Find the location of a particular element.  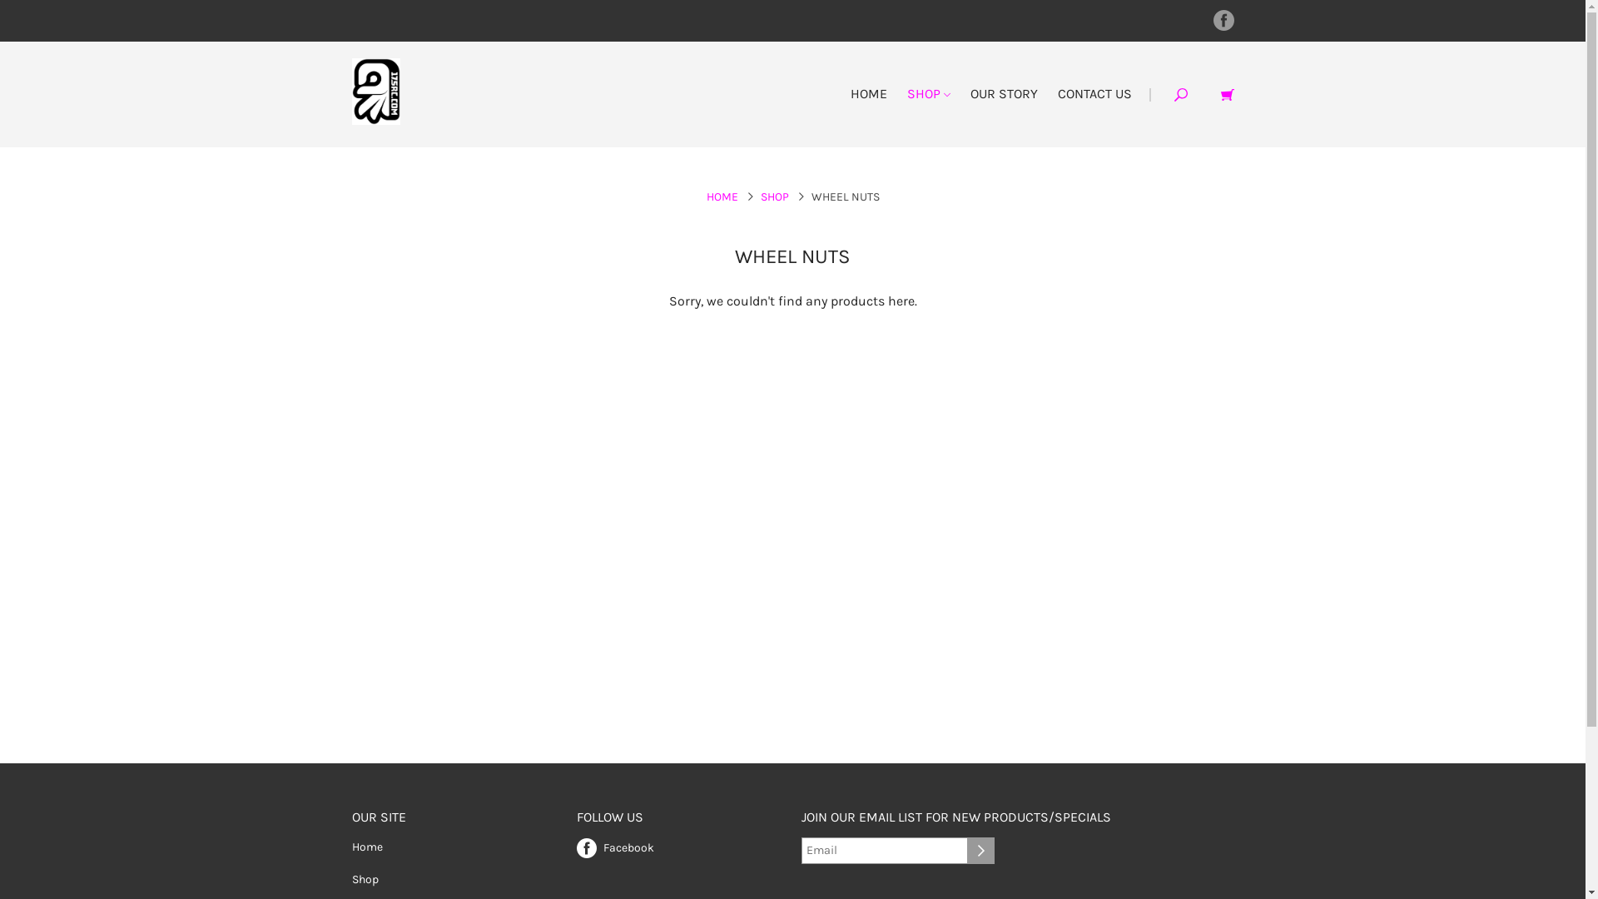

OUR STORY is located at coordinates (1004, 93).